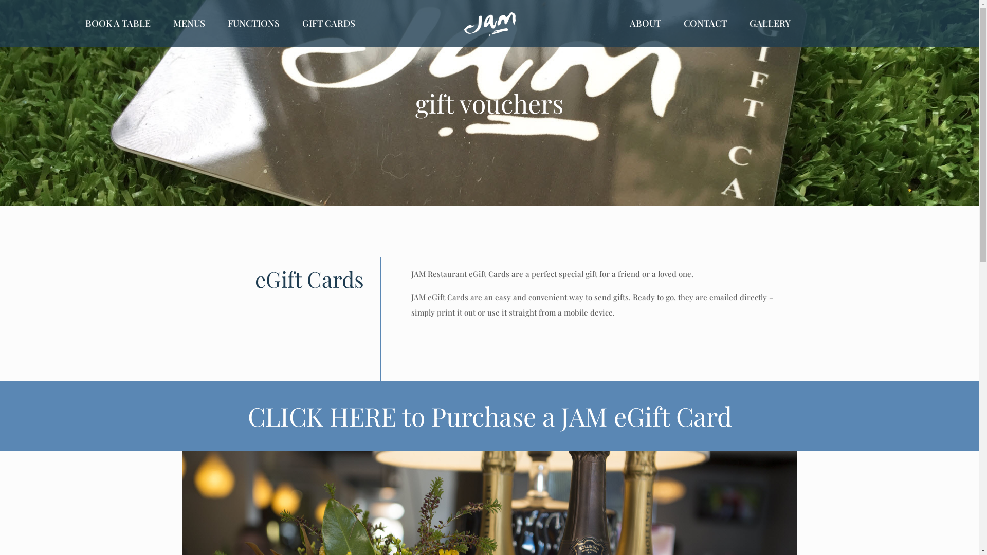  What do you see at coordinates (118, 23) in the screenshot?
I see `BOOK A TABLE` at bounding box center [118, 23].